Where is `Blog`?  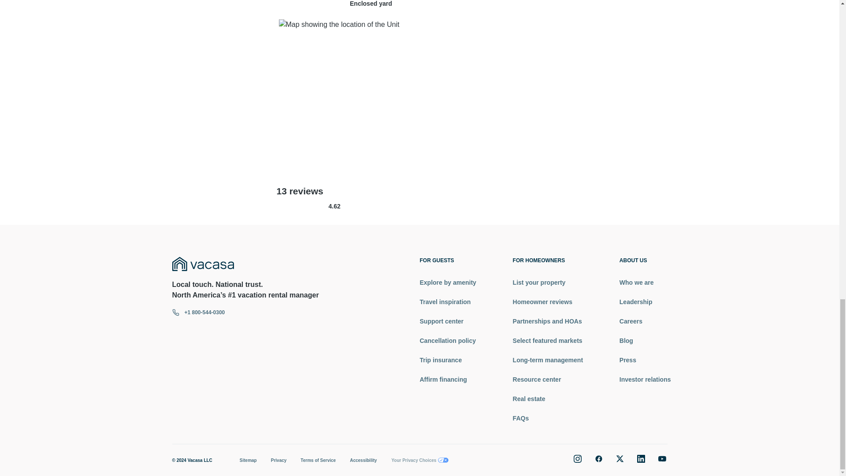 Blog is located at coordinates (645, 340).